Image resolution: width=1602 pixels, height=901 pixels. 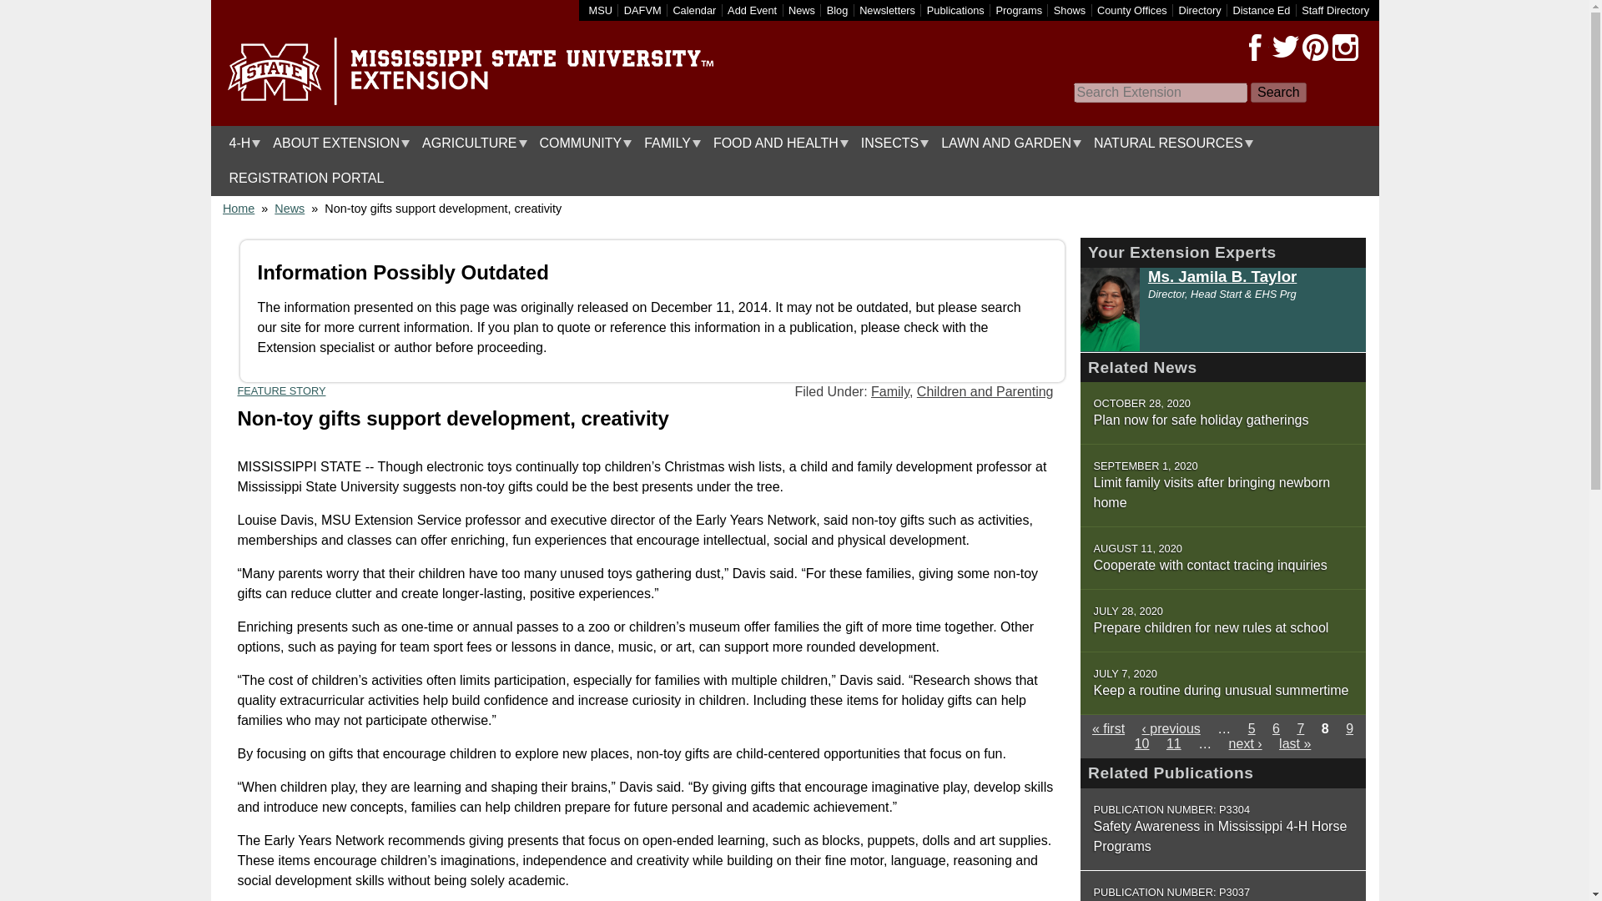 What do you see at coordinates (1199, 10) in the screenshot?
I see `Directory` at bounding box center [1199, 10].